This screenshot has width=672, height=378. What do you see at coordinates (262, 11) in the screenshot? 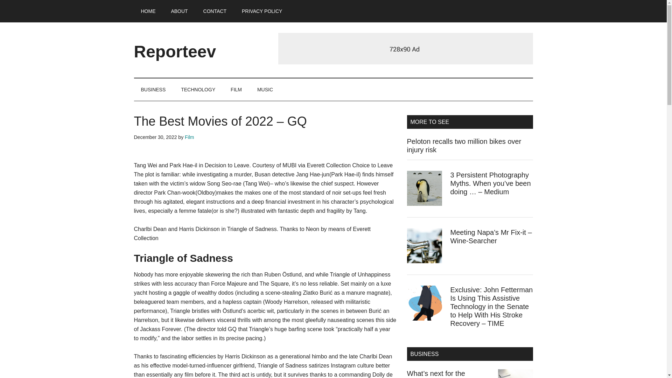
I see `PRIVACY POLICY` at bounding box center [262, 11].